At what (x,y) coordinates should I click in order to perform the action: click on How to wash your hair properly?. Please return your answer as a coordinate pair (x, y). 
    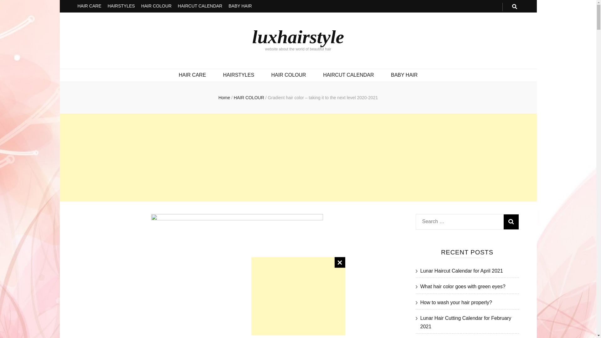
    Looking at the image, I should click on (456, 302).